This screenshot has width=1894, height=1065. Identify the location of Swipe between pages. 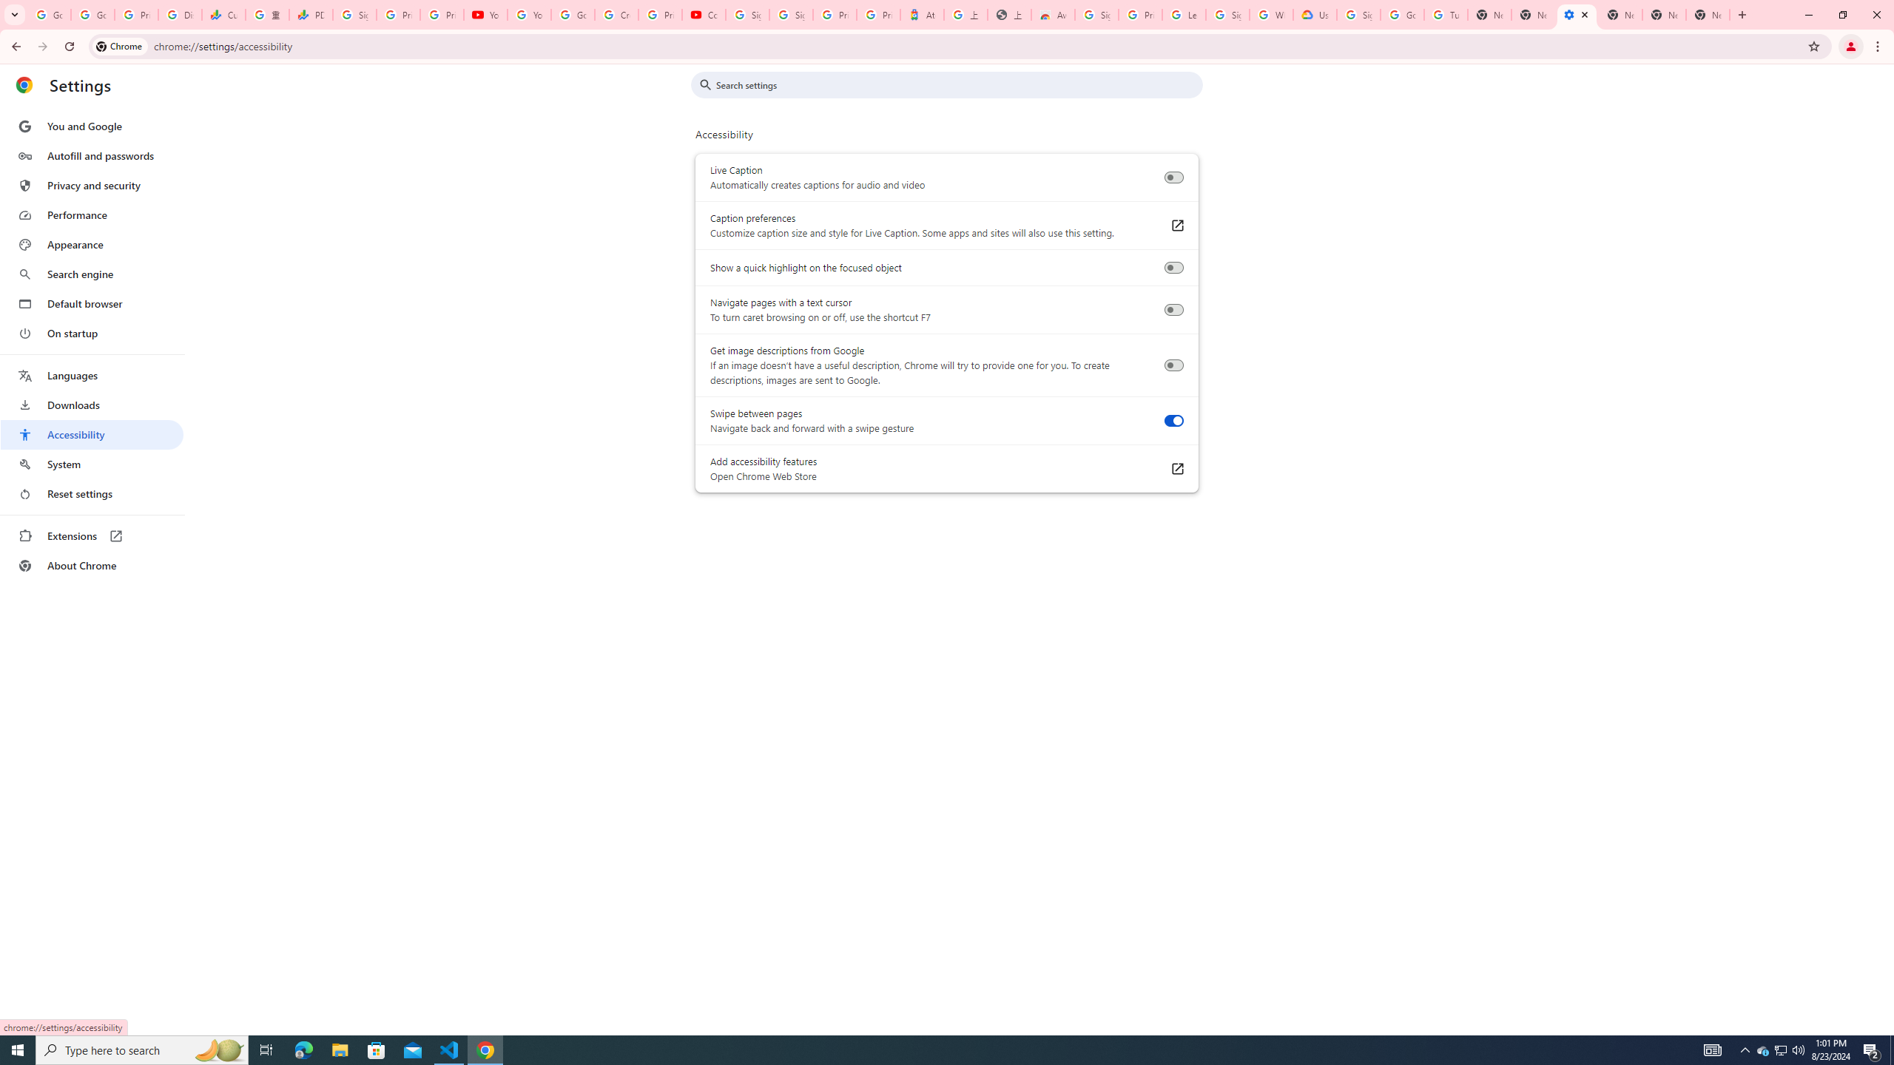
(1173, 421).